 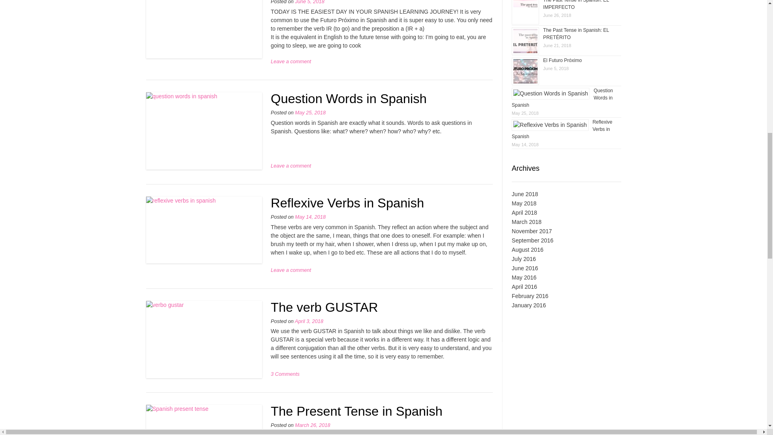 What do you see at coordinates (324, 307) in the screenshot?
I see `The verb GUSTAR` at bounding box center [324, 307].